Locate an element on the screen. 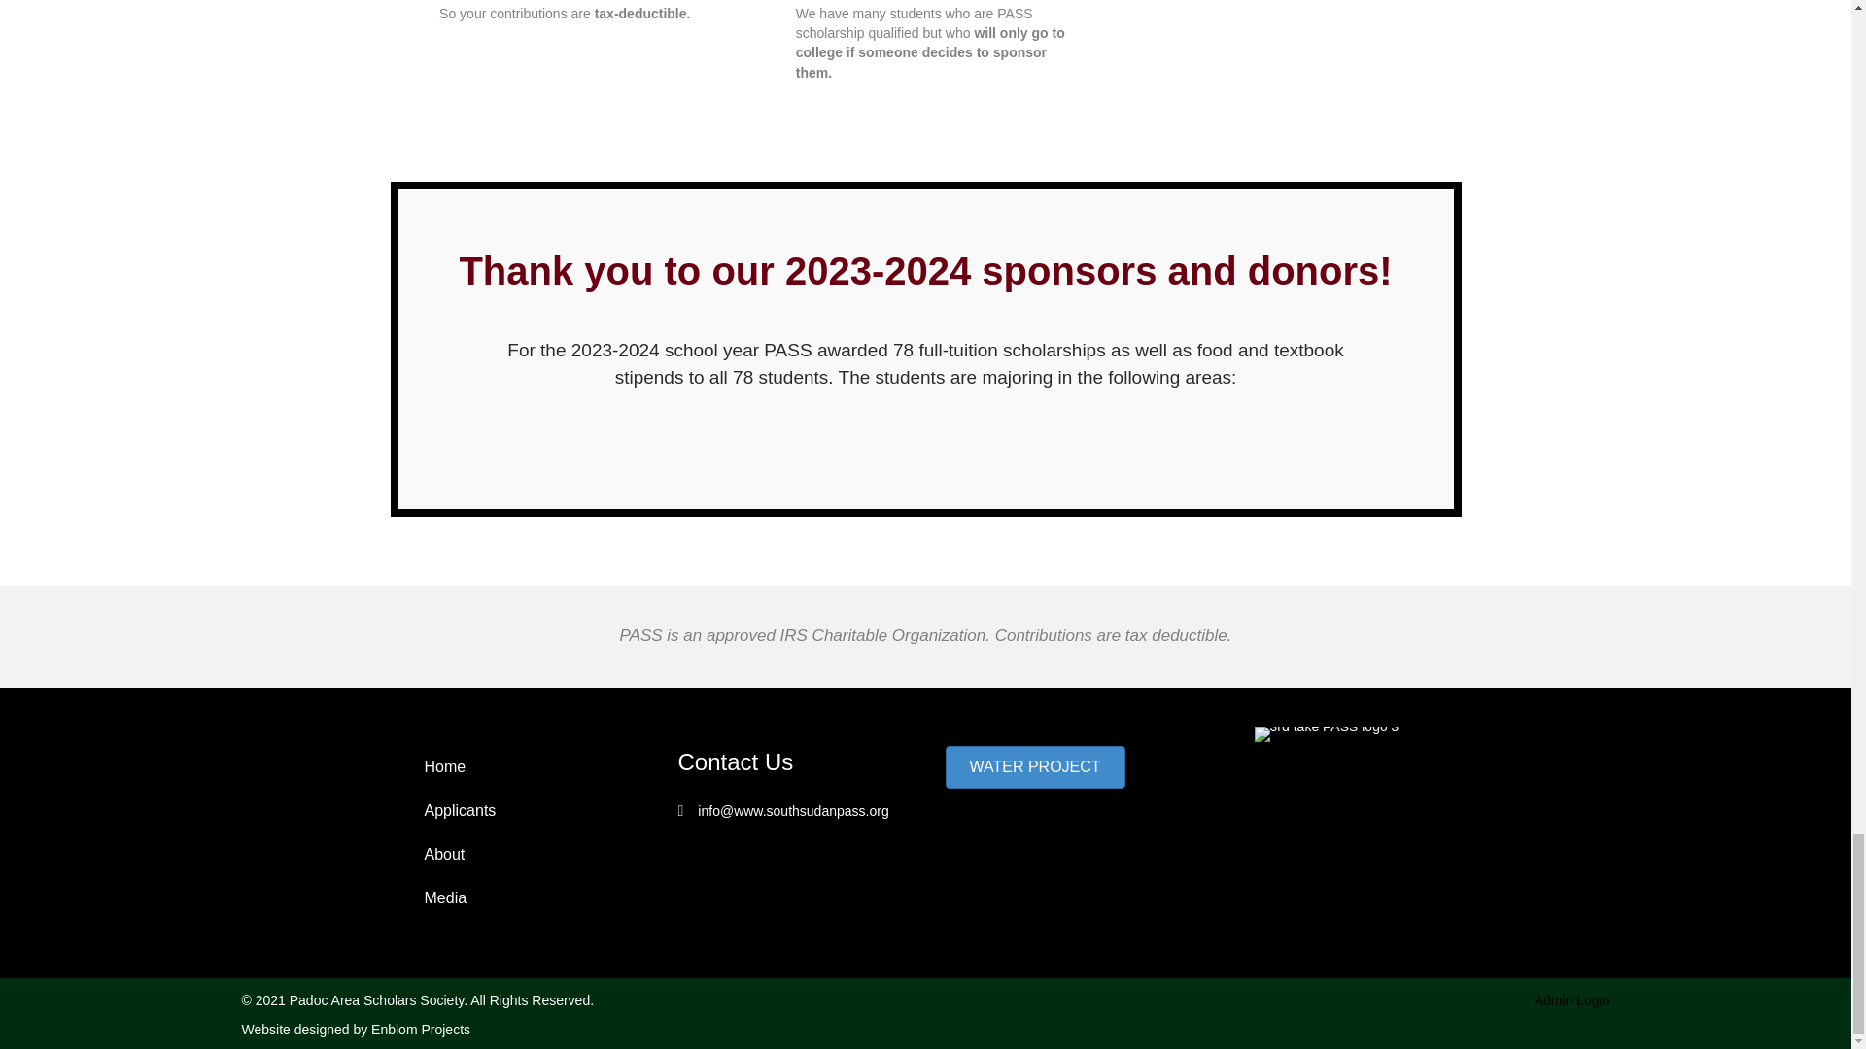 Image resolution: width=1866 pixels, height=1049 pixels. Home is located at coordinates (524, 767).